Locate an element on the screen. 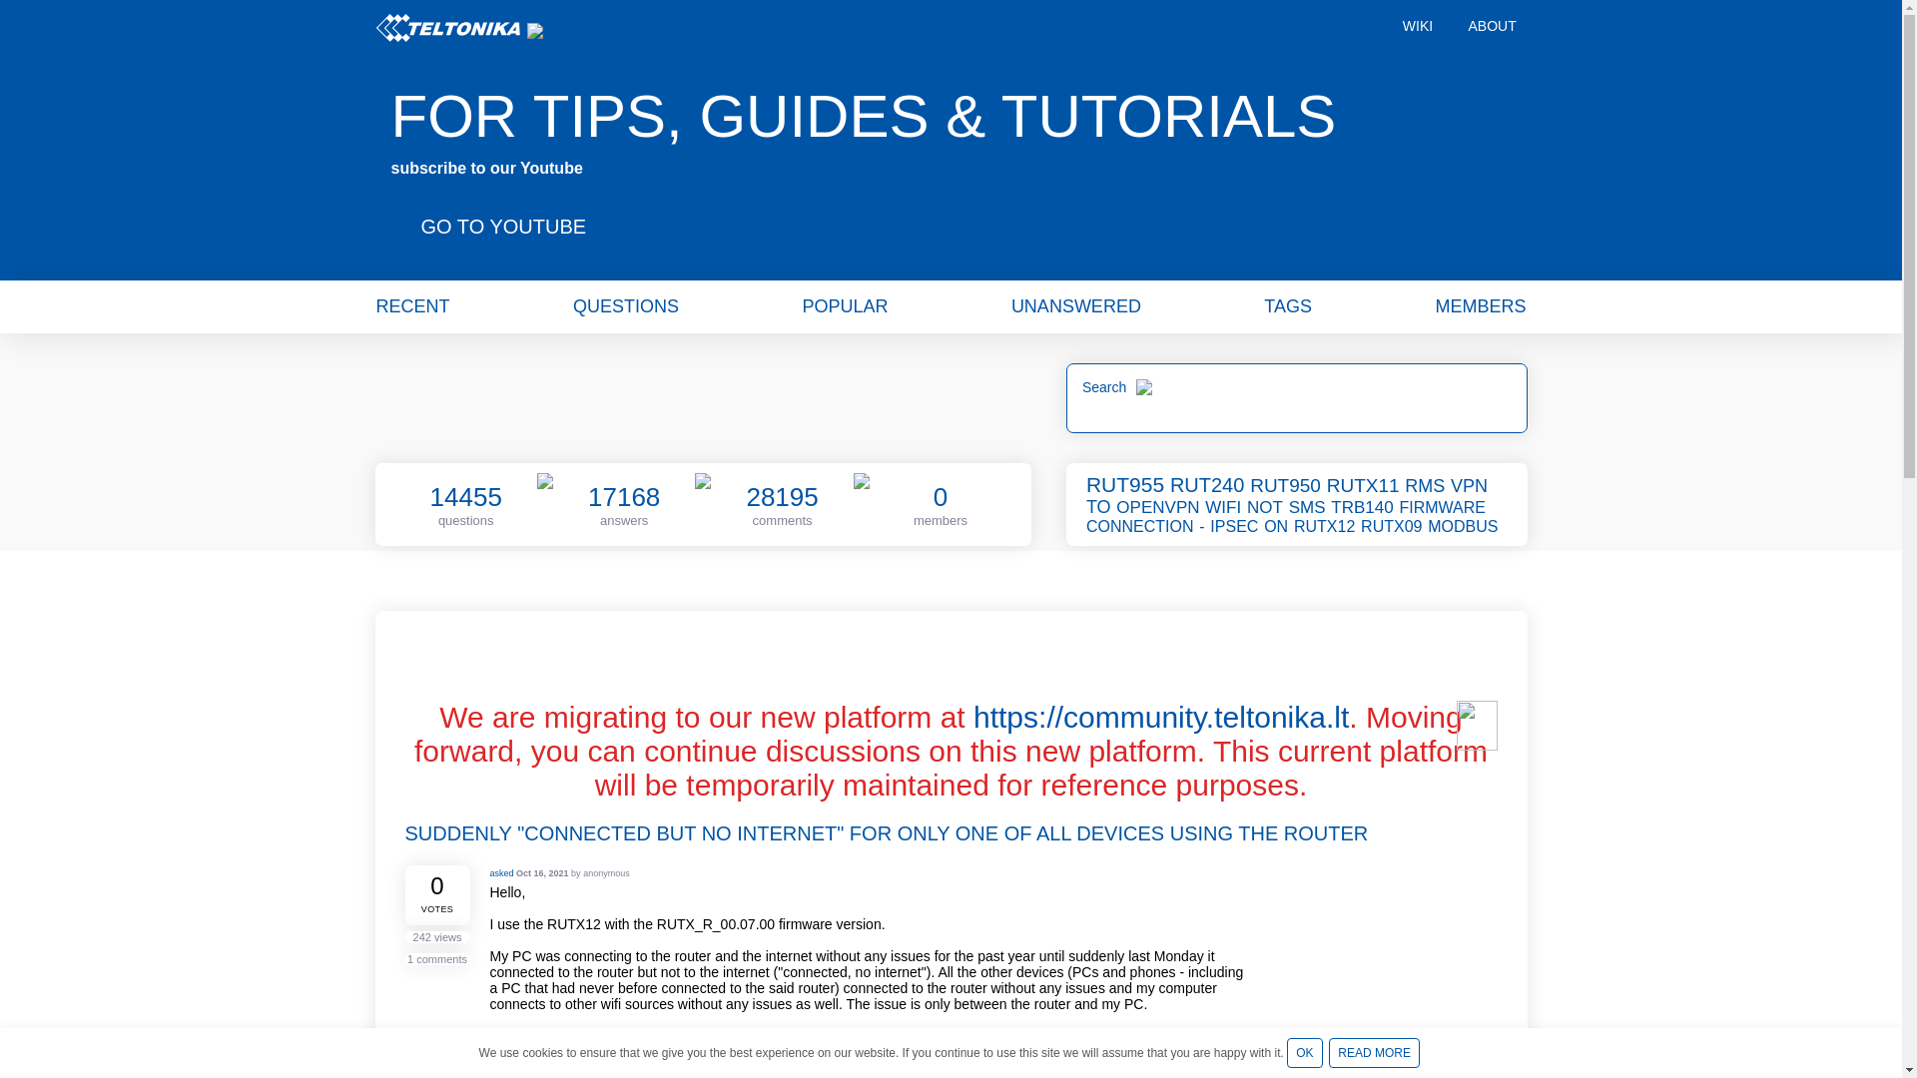 The image size is (1917, 1078). Click to vote down is located at coordinates (461, 910).